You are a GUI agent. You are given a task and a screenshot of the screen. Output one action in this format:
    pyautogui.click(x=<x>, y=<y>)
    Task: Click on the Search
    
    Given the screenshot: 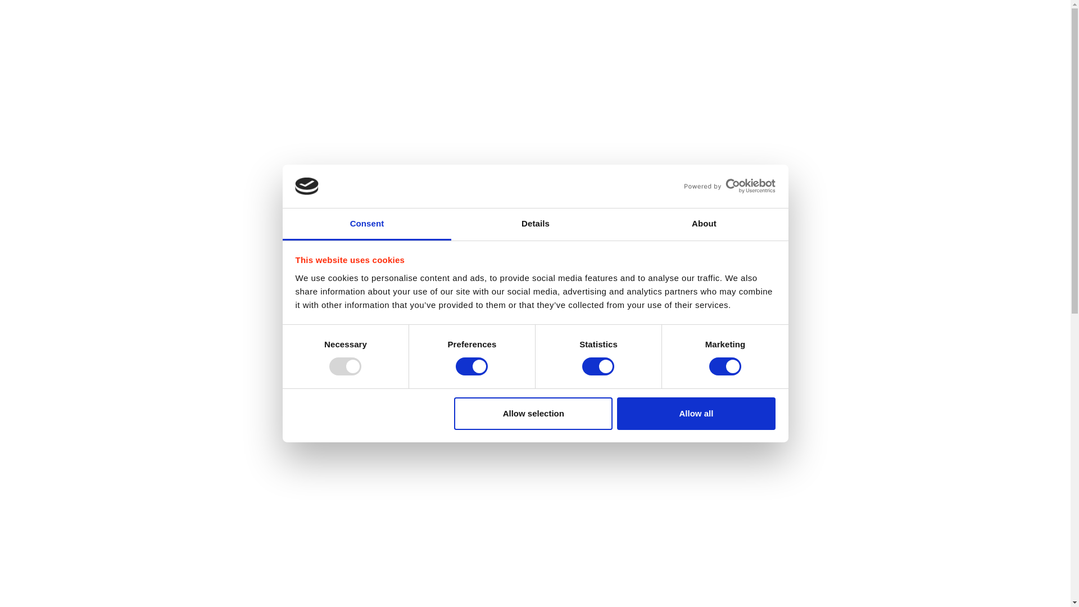 What is the action you would take?
    pyautogui.click(x=871, y=106)
    